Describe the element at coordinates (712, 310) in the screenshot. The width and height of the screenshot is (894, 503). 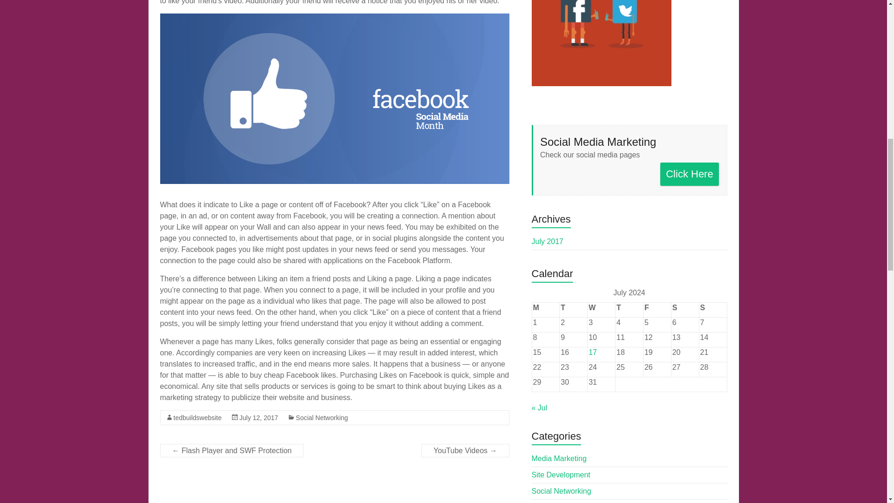
I see `Sunday` at that location.